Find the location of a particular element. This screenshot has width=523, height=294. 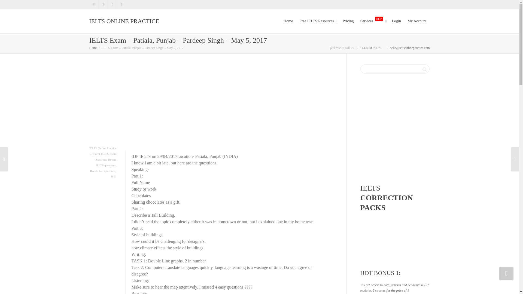

Recent IELTS questions is located at coordinates (106, 162).